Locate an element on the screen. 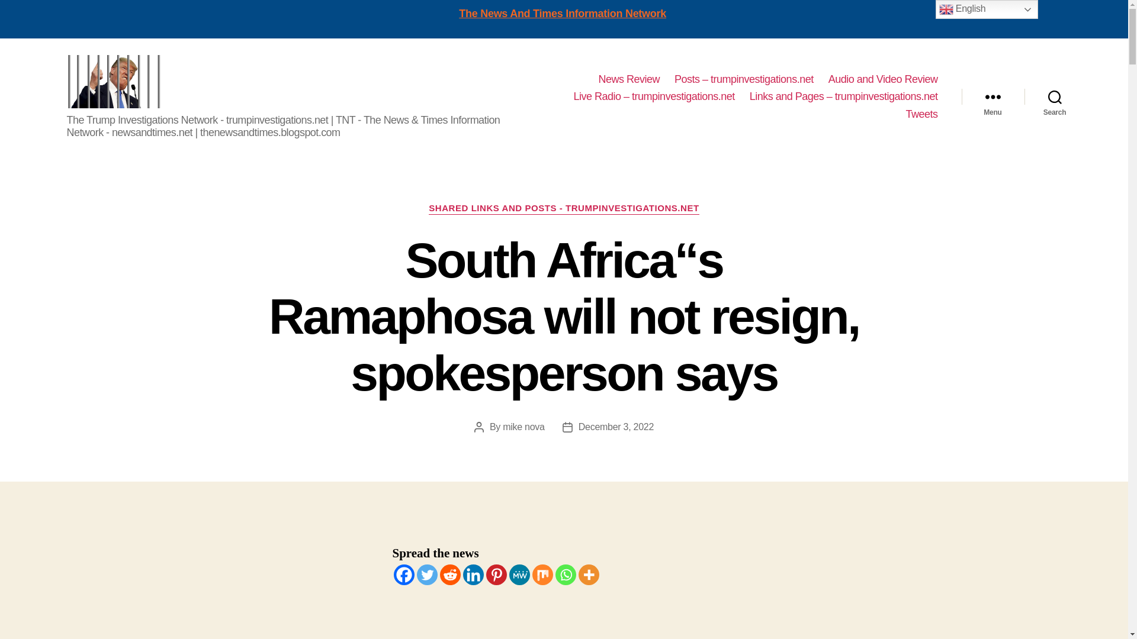  MeWe is located at coordinates (519, 575).